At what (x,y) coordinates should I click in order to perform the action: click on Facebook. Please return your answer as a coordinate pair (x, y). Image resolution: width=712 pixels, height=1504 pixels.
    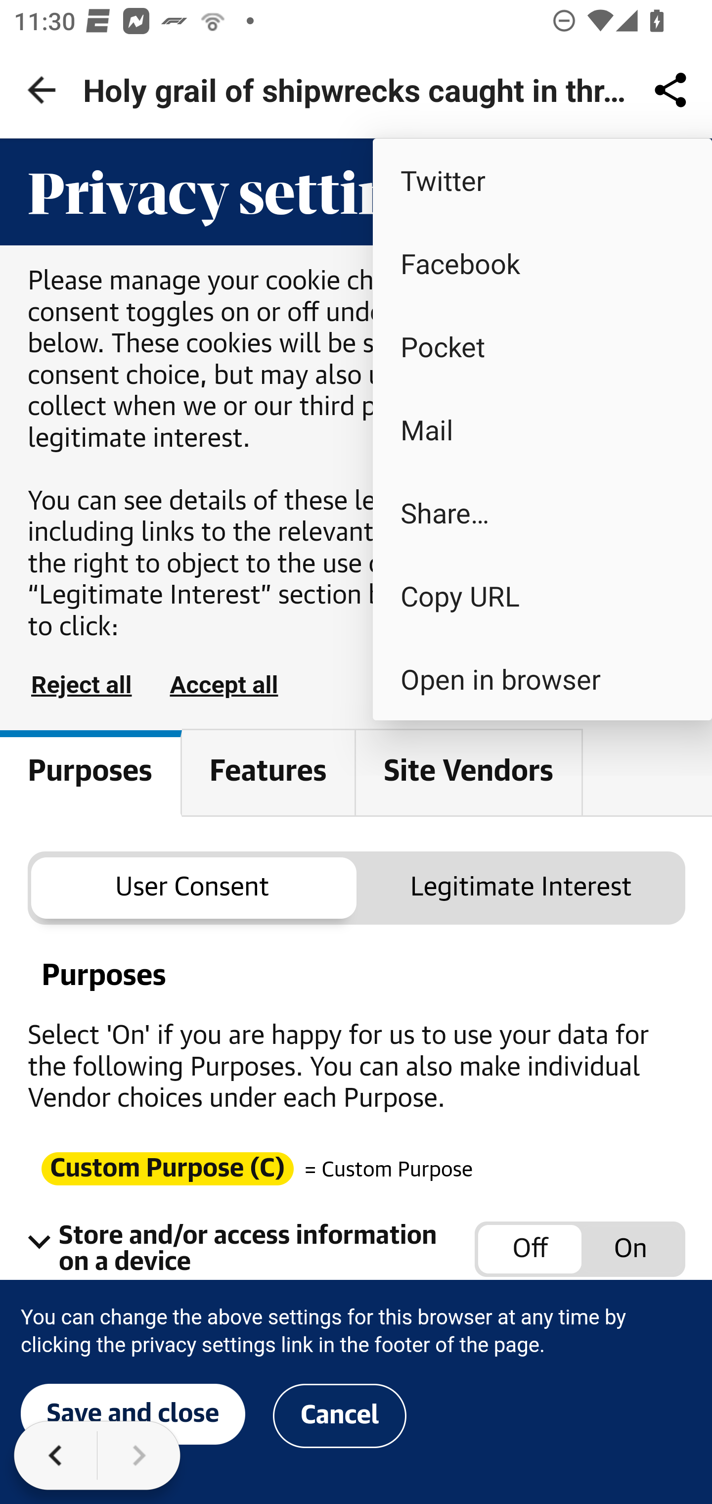
    Looking at the image, I should click on (542, 263).